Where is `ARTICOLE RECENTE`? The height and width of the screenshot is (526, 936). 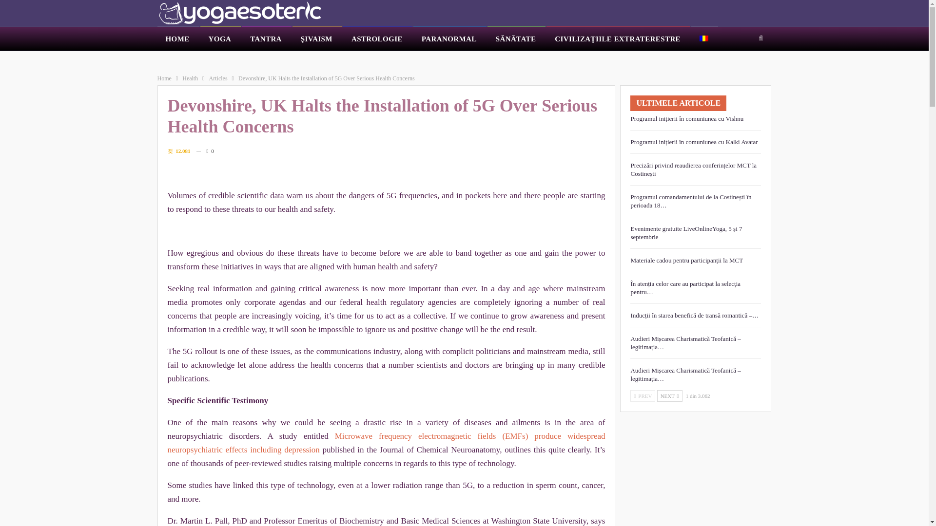 ARTICOLE RECENTE is located at coordinates (187, 78).